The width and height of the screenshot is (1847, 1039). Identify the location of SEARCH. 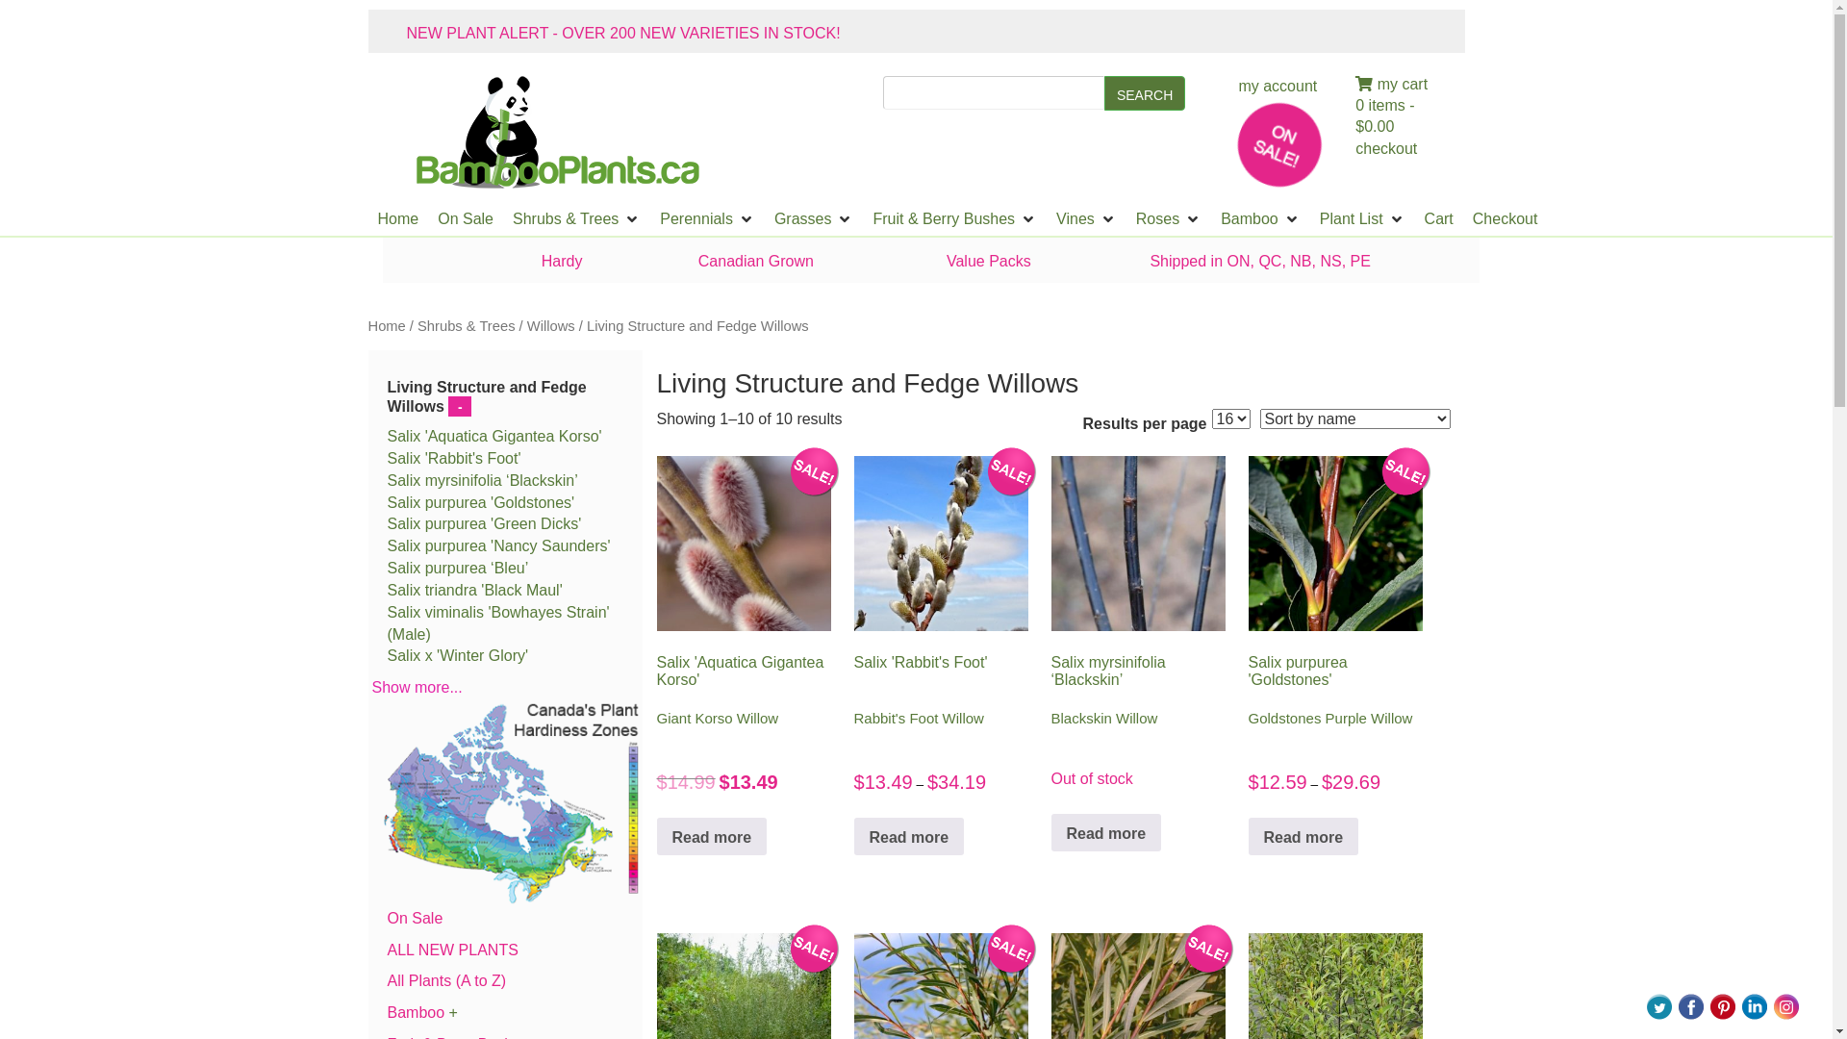
(1145, 93).